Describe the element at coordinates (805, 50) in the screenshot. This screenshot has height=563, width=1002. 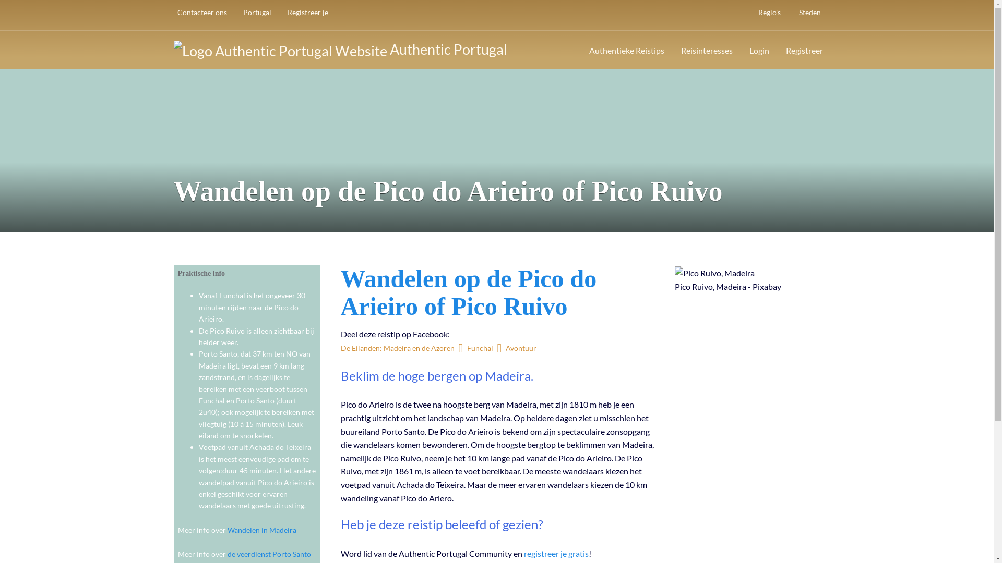
I see `Registreer` at that location.